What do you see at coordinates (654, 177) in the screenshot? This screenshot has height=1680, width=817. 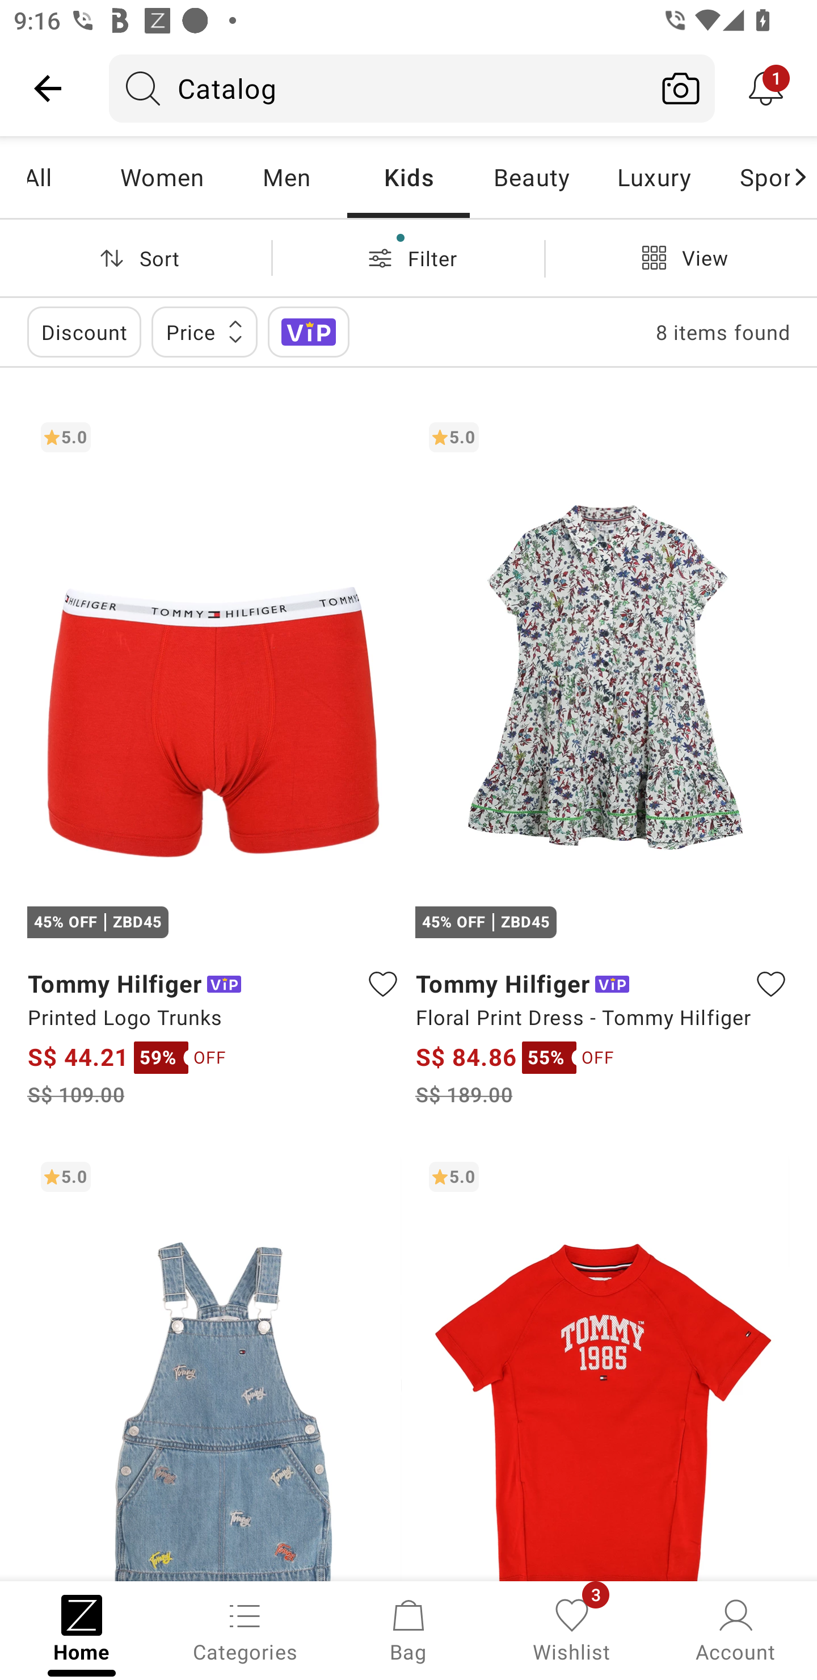 I see `Luxury` at bounding box center [654, 177].